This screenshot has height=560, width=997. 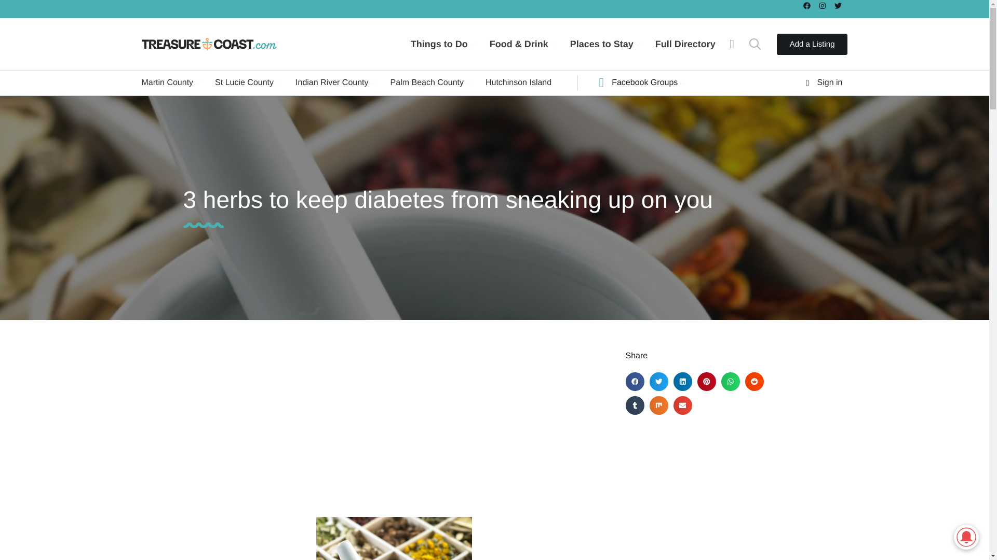 I want to click on Advertisement, so click(x=393, y=423).